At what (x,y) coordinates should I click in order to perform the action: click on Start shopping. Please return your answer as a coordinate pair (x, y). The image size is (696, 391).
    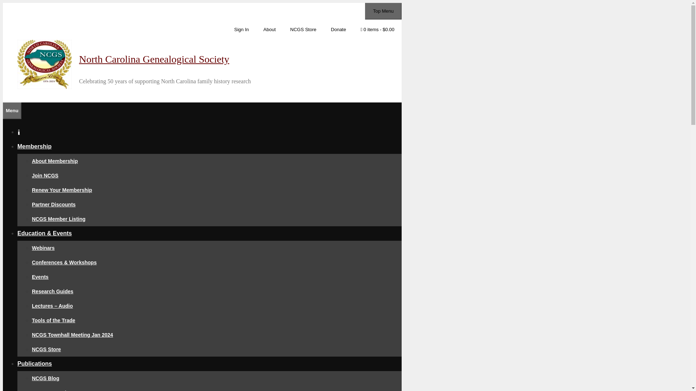
    Looking at the image, I should click on (377, 28).